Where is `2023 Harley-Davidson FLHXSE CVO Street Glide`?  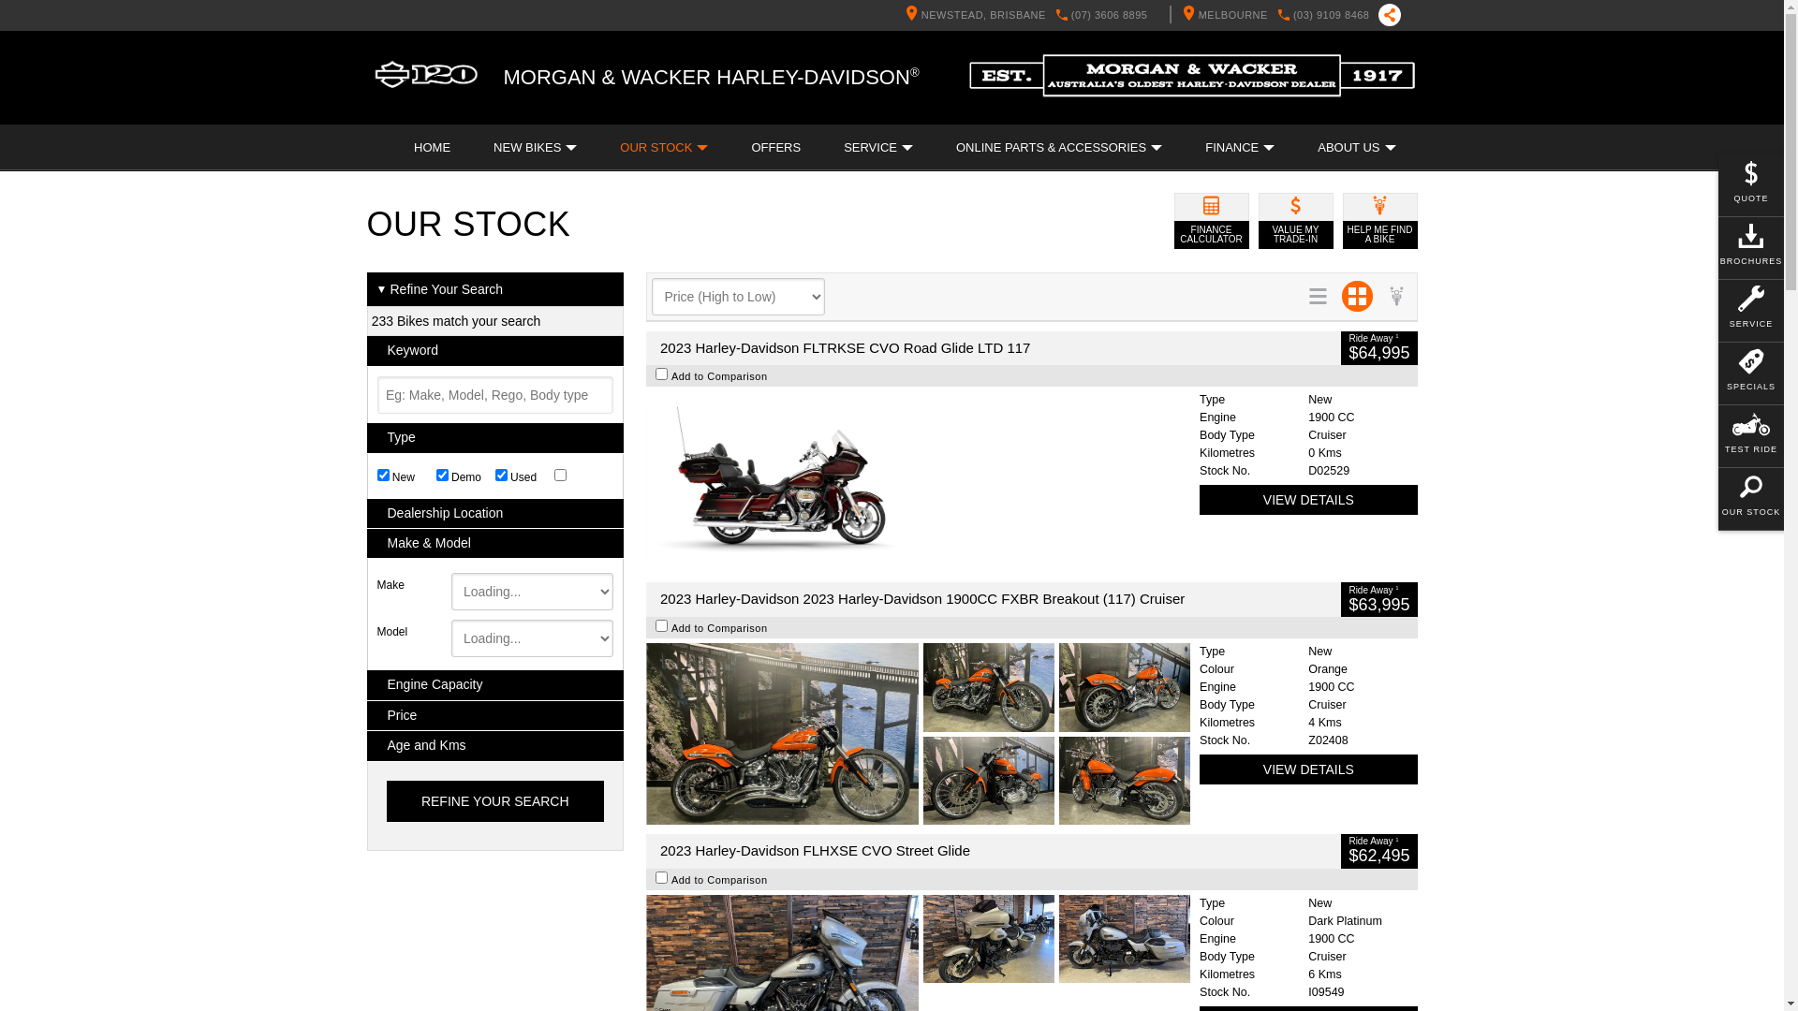
2023 Harley-Davidson FLHXSE CVO Street Glide is located at coordinates (994, 852).